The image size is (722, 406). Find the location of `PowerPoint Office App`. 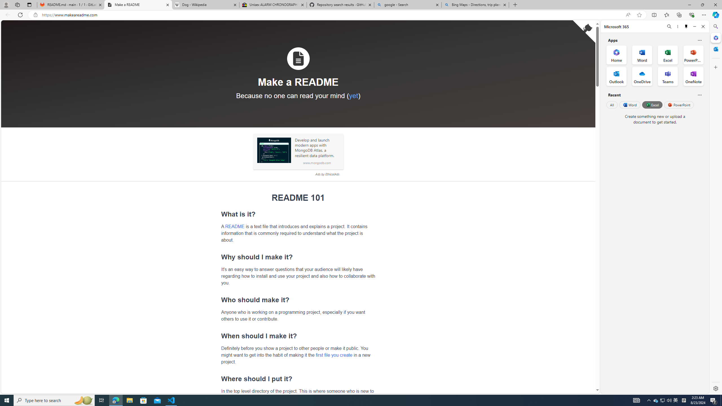

PowerPoint Office App is located at coordinates (693, 55).